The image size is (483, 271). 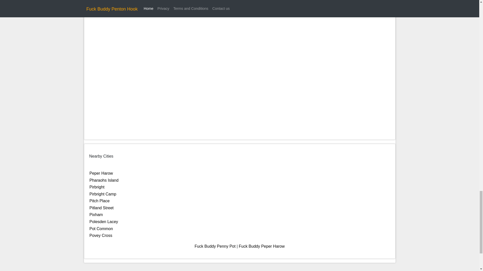 What do you see at coordinates (103, 194) in the screenshot?
I see `Pirbright Camp` at bounding box center [103, 194].